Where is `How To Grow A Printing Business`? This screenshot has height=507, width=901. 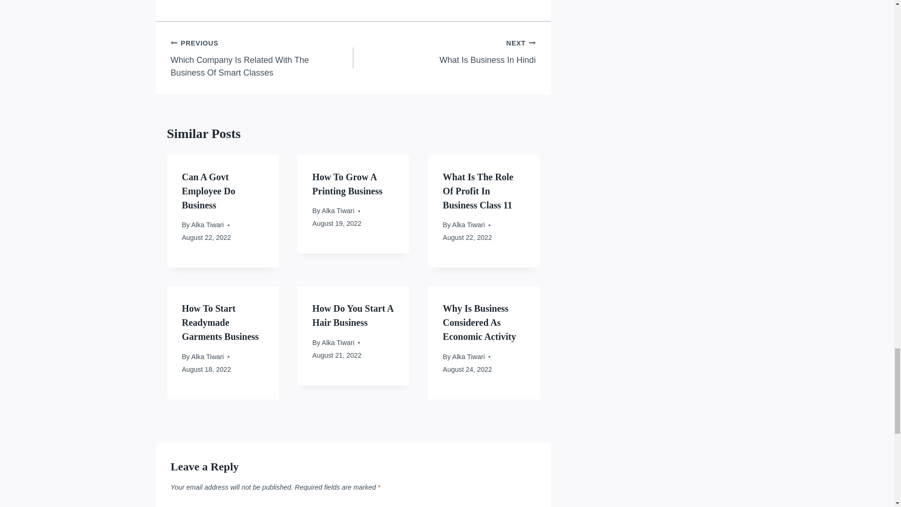 How To Grow A Printing Business is located at coordinates (478, 191).